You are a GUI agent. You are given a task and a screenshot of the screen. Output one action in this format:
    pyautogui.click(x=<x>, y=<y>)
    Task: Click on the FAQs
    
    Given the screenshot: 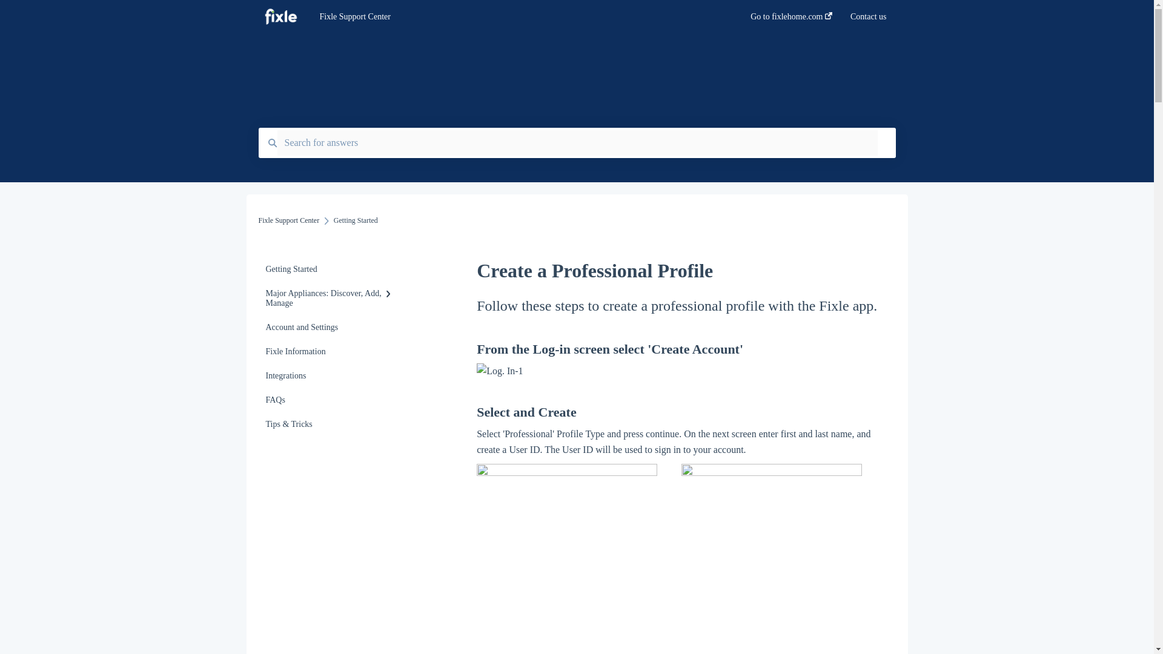 What is the action you would take?
    pyautogui.click(x=331, y=400)
    